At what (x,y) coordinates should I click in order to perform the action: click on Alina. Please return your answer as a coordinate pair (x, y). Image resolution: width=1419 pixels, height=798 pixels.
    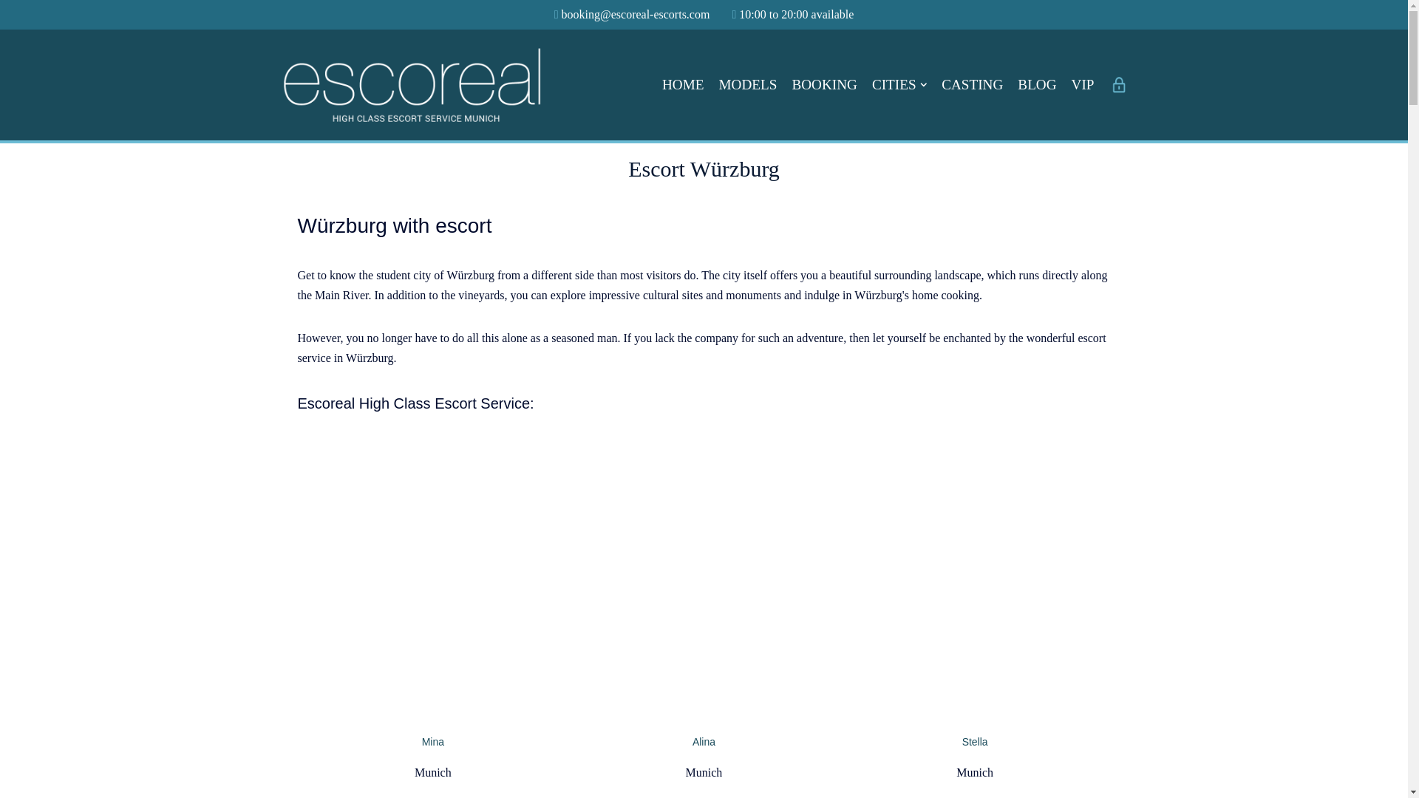
    Looking at the image, I should click on (704, 581).